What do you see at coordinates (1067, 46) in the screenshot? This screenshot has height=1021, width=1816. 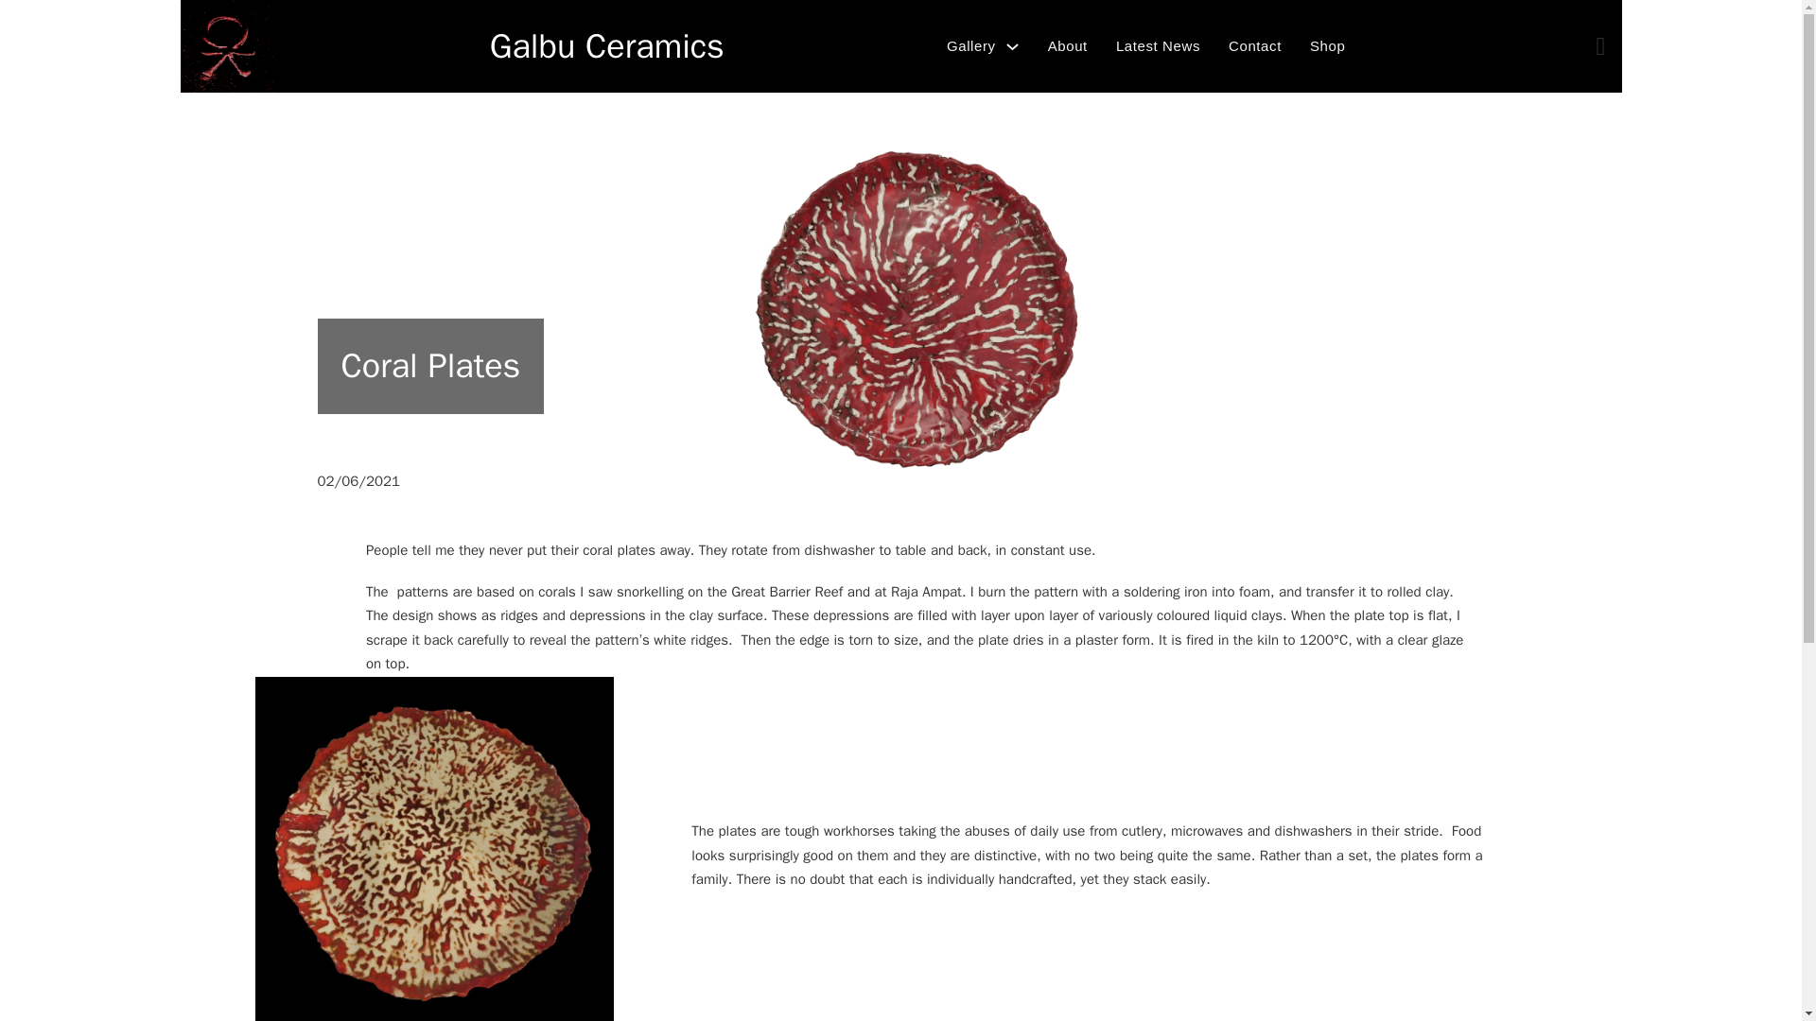 I see `About` at bounding box center [1067, 46].